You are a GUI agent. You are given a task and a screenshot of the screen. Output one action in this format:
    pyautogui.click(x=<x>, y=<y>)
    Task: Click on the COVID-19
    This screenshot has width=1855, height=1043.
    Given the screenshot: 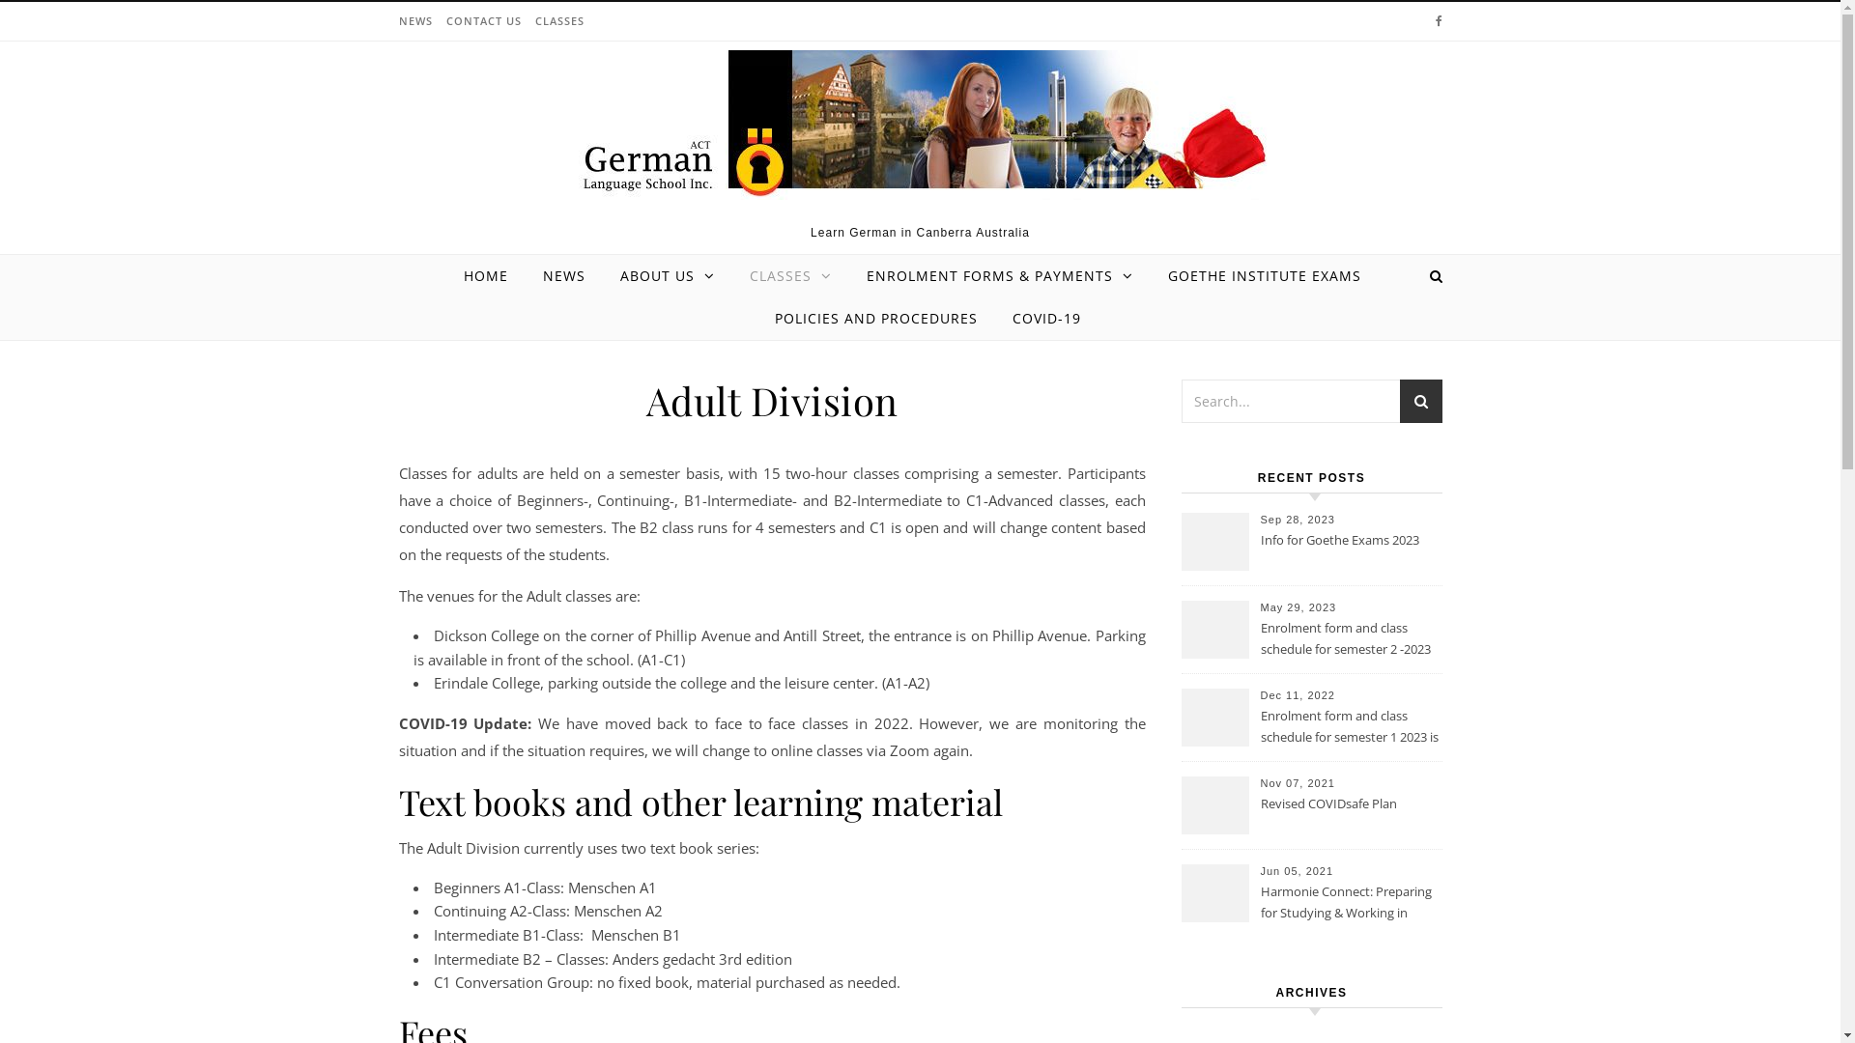 What is the action you would take?
    pyautogui.click(x=1040, y=319)
    